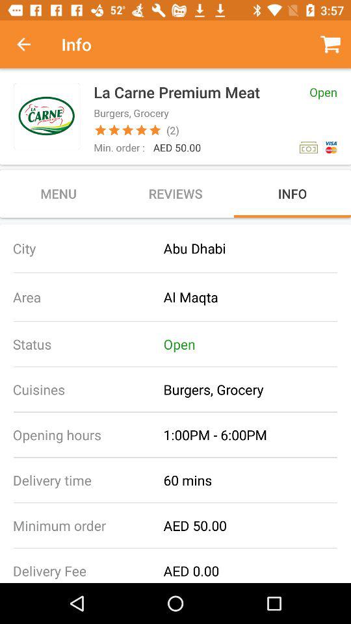 This screenshot has height=624, width=351. Describe the element at coordinates (257, 296) in the screenshot. I see `launch icon to the right of the area icon` at that location.